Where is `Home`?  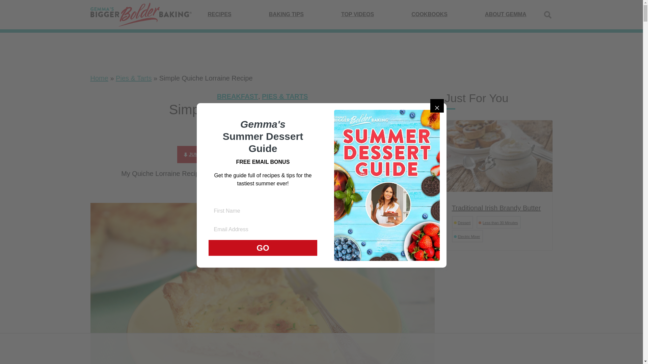
Home is located at coordinates (99, 78).